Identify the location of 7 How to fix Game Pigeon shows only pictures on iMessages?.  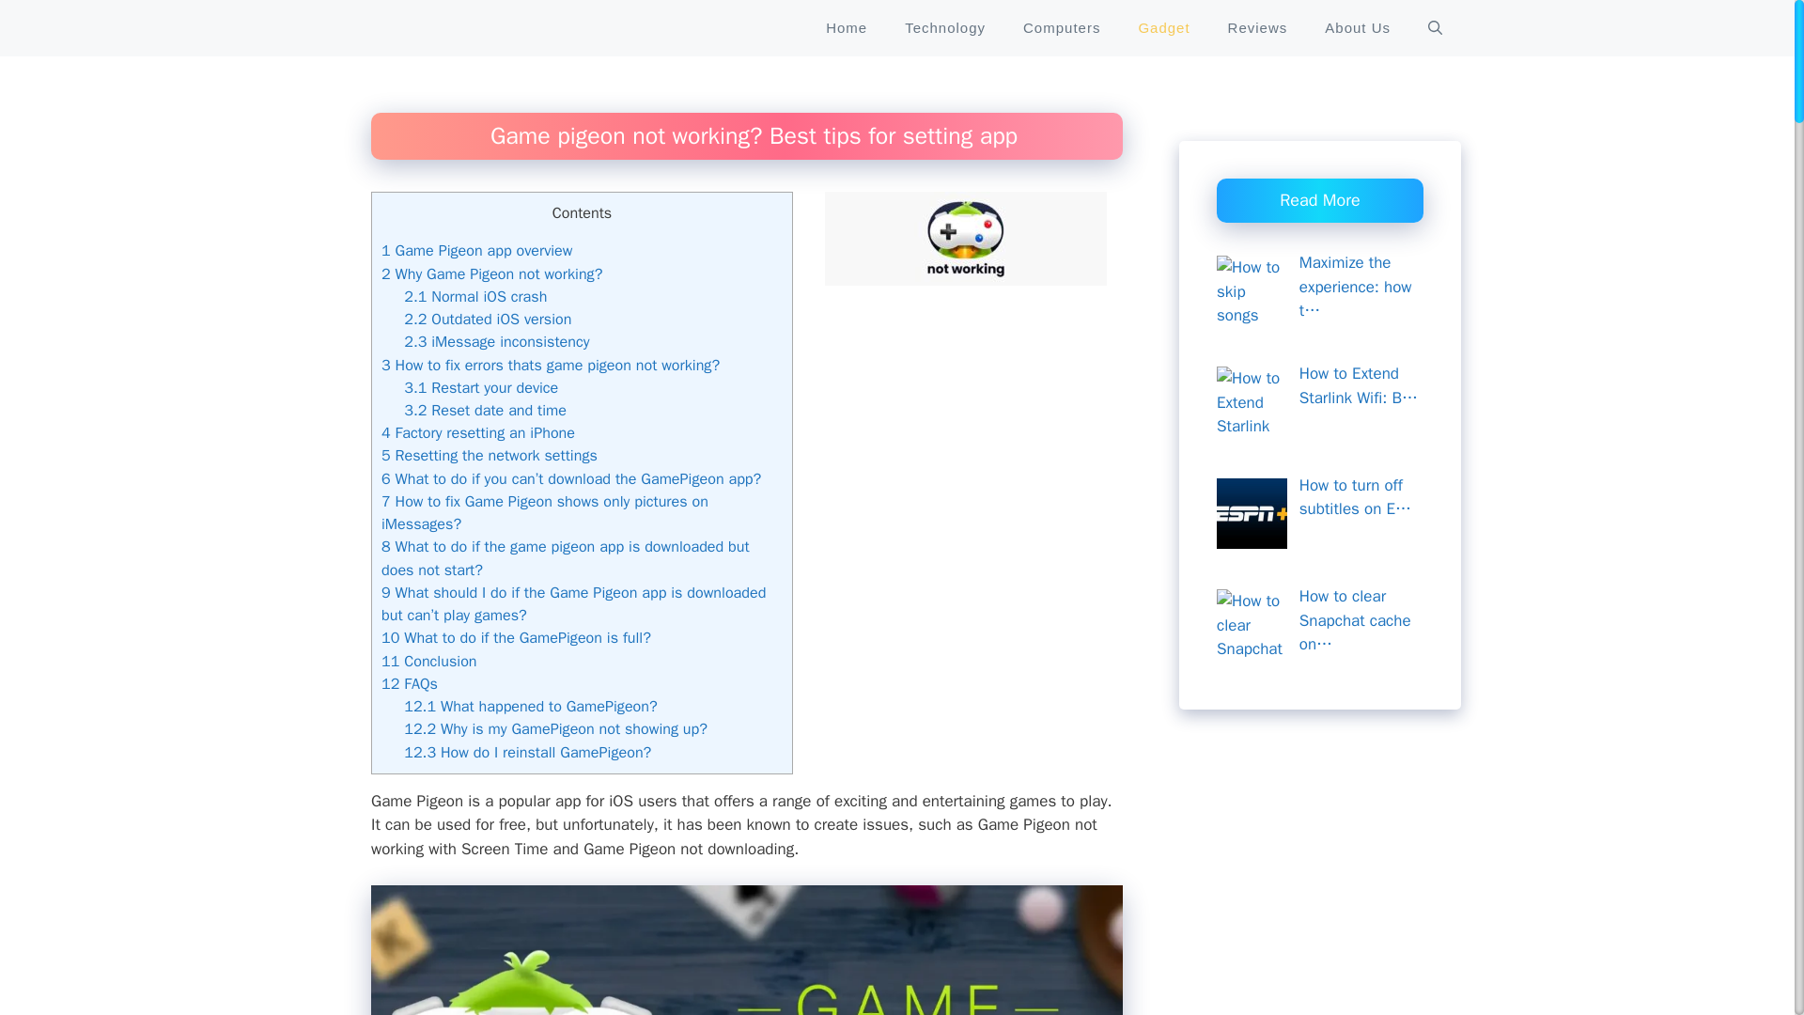
(545, 512).